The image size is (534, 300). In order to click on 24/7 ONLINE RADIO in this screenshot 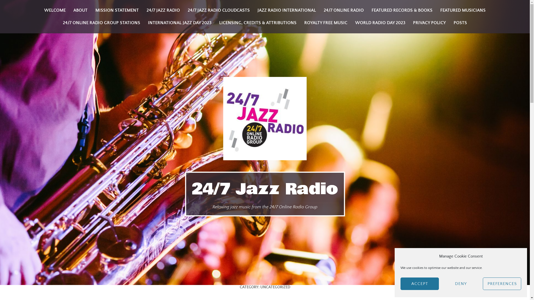, I will do `click(344, 11)`.